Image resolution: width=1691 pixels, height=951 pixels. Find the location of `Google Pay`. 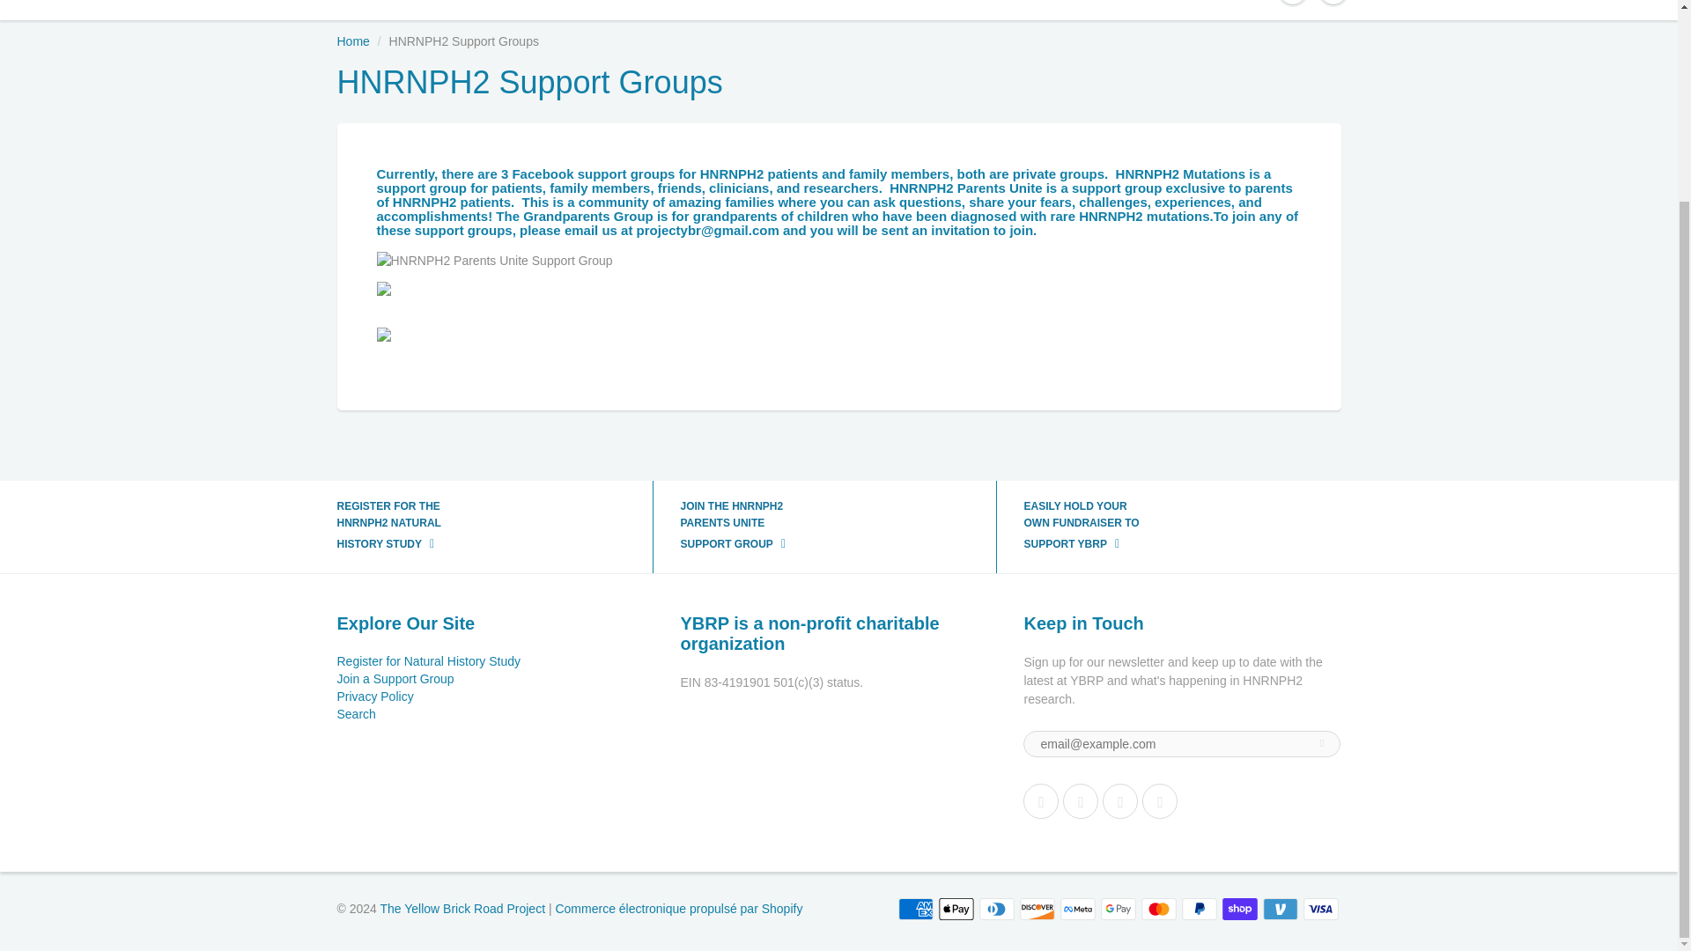

Google Pay is located at coordinates (1119, 909).